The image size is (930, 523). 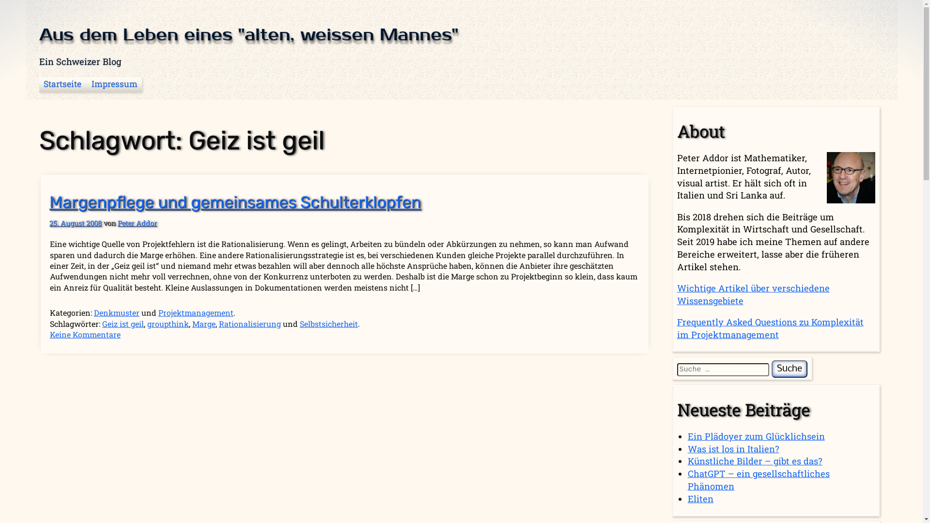 I want to click on Suche, so click(x=790, y=369).